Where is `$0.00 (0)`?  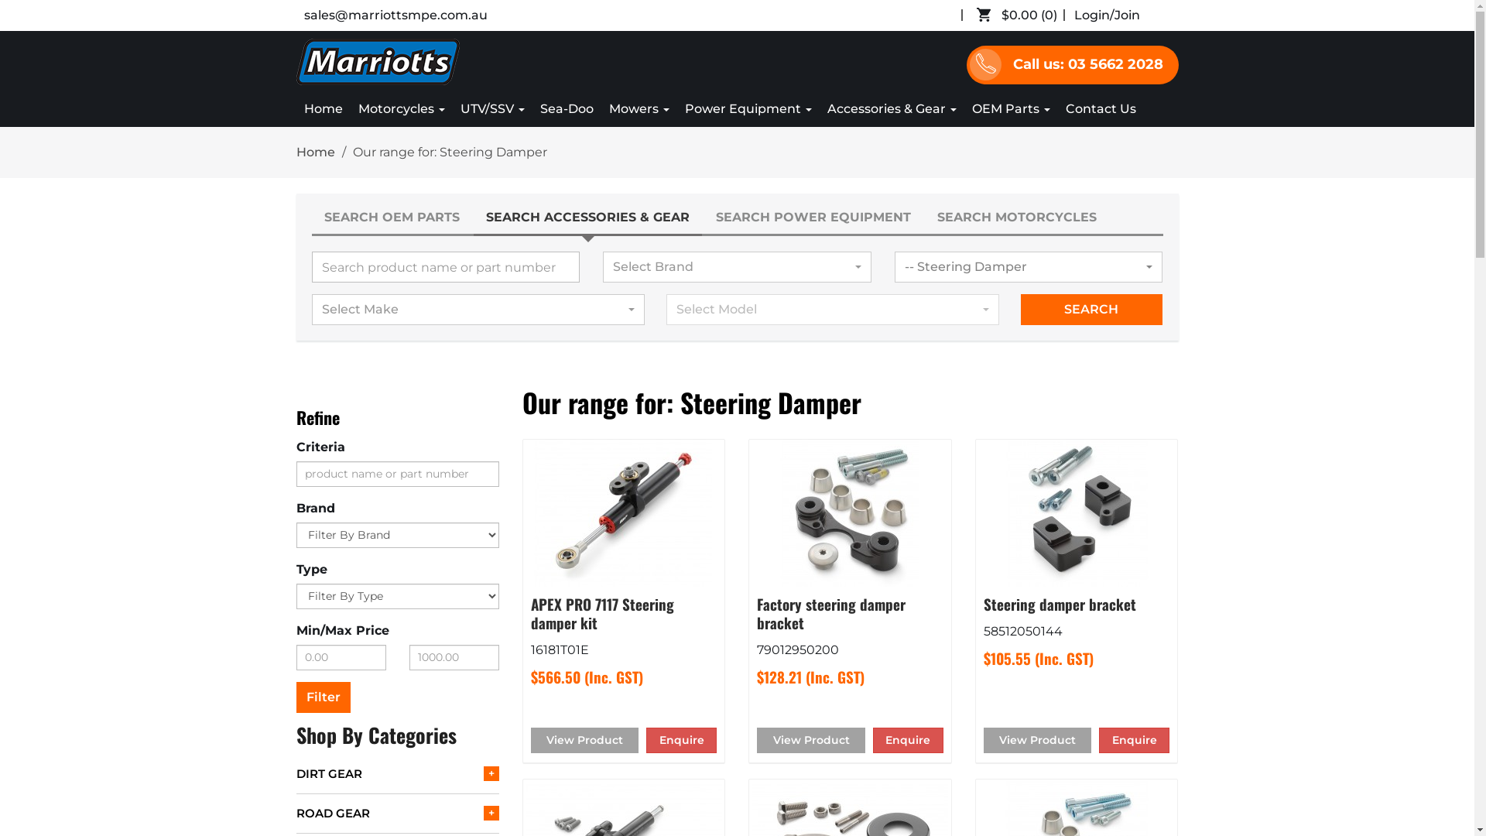
$0.00 (0) is located at coordinates (1021, 15).